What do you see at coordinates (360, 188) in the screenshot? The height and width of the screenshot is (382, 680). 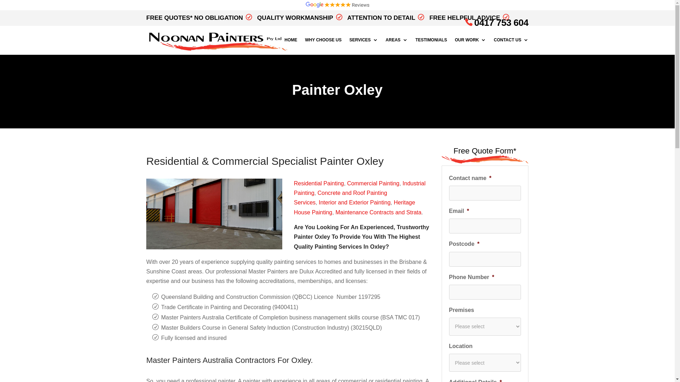 I see `Industrial Painting` at bounding box center [360, 188].